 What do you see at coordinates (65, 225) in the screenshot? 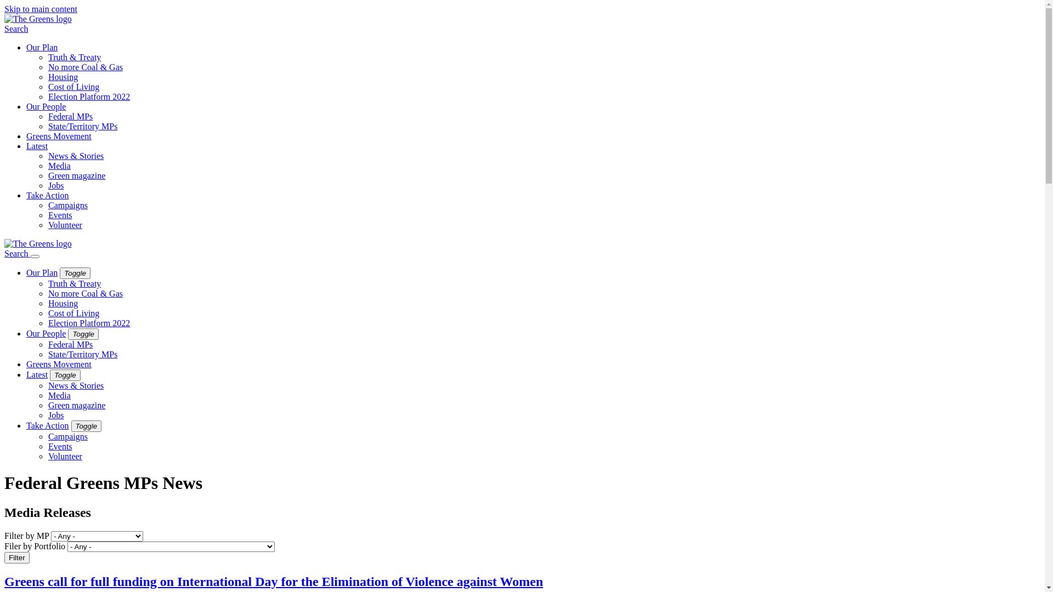
I see `Volunteer` at bounding box center [65, 225].